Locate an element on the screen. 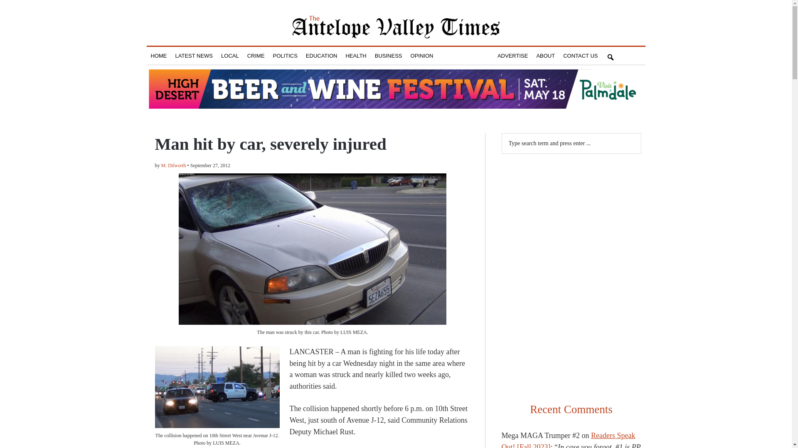 Image resolution: width=798 pixels, height=448 pixels. CRIME is located at coordinates (256, 56).